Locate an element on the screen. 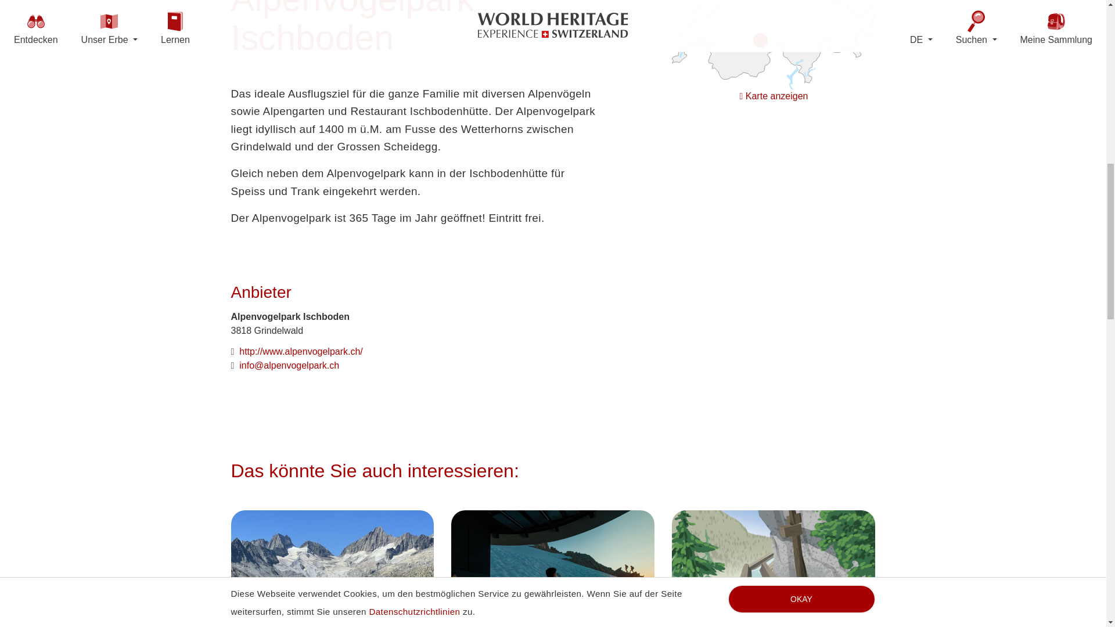 The height and width of the screenshot is (627, 1115). Karte anzeigen is located at coordinates (774, 95).